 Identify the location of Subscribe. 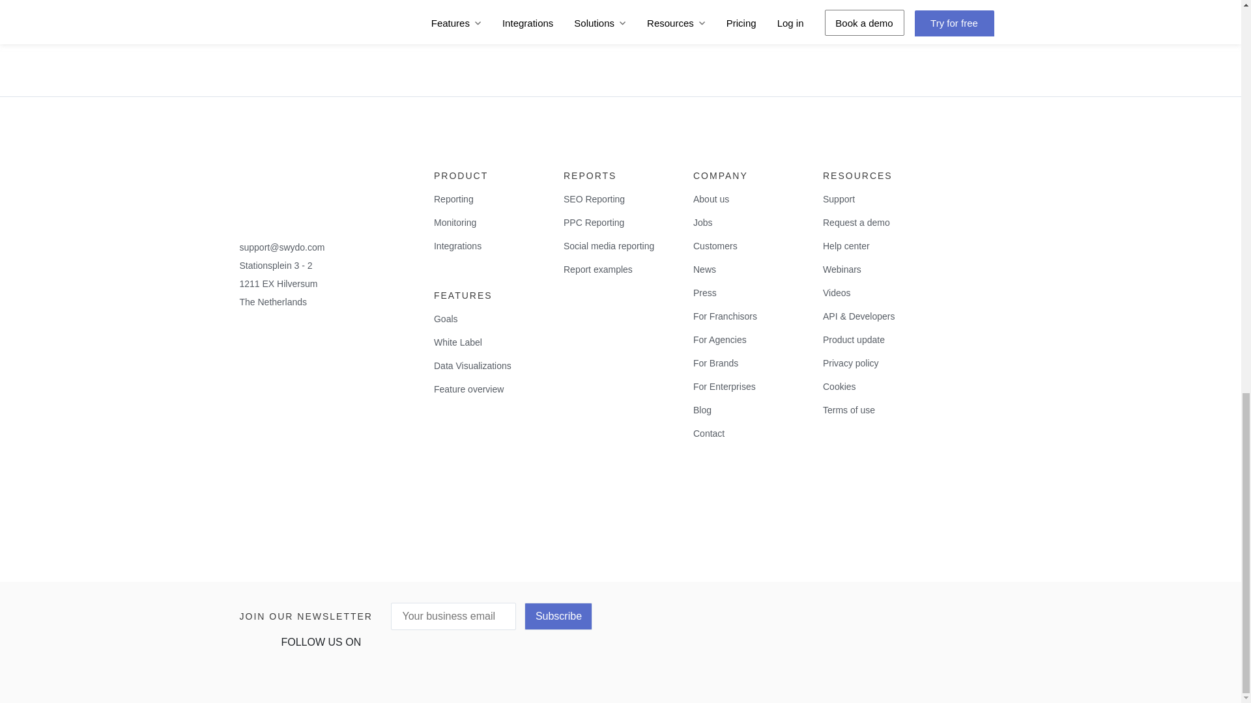
(558, 616).